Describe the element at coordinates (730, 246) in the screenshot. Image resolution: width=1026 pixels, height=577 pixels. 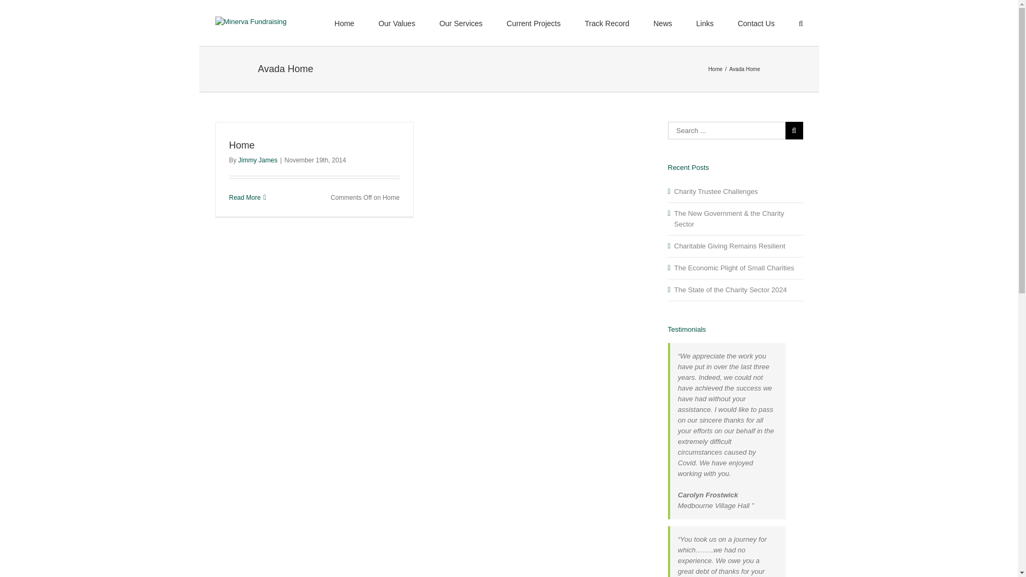
I see `Charitable Giving Remains Resilient` at that location.